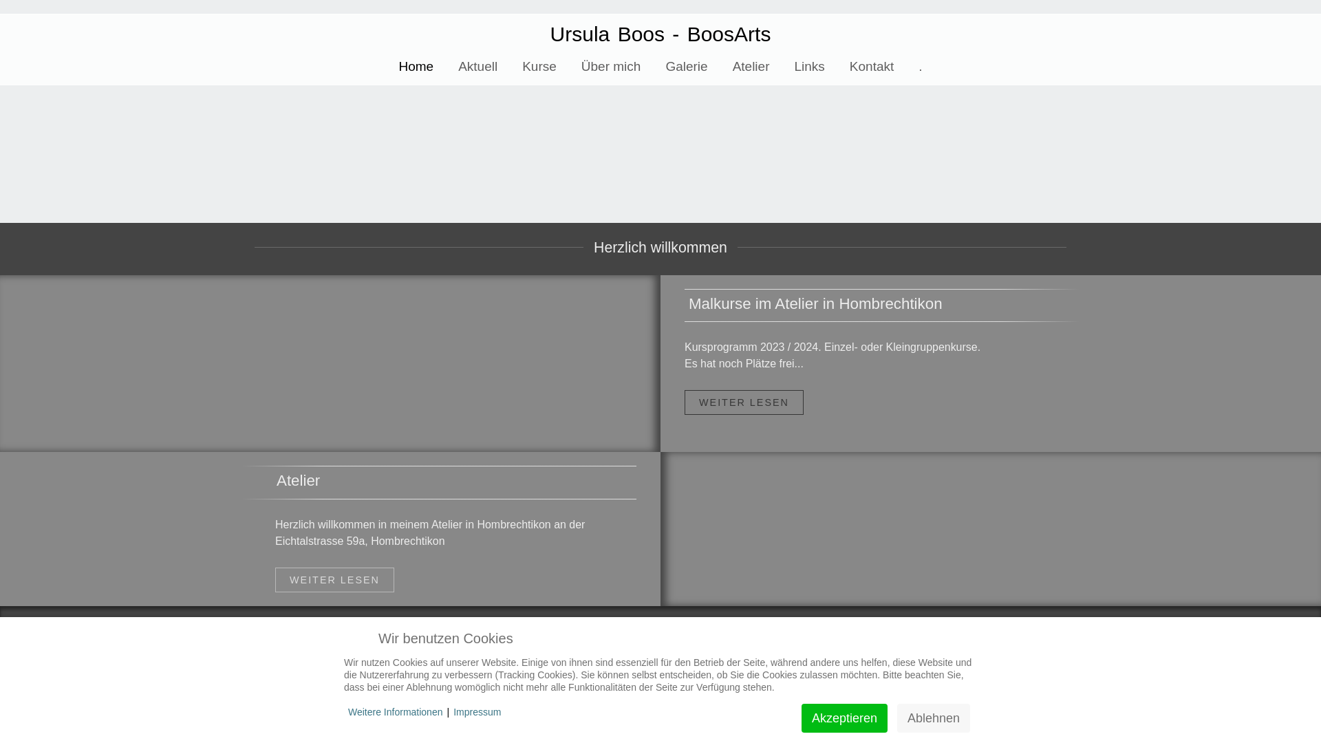 This screenshot has width=1321, height=743. Describe the element at coordinates (751, 66) in the screenshot. I see `Atelier` at that location.